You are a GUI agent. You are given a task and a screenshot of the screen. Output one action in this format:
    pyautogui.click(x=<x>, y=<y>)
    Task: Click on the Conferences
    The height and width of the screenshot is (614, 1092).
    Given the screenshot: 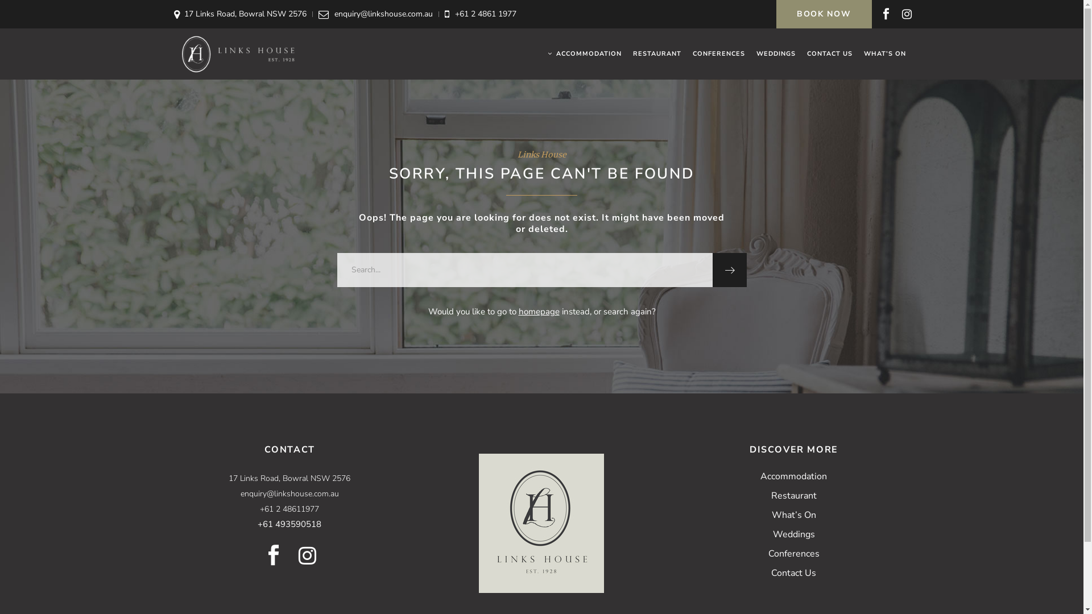 What is the action you would take?
    pyautogui.click(x=794, y=554)
    